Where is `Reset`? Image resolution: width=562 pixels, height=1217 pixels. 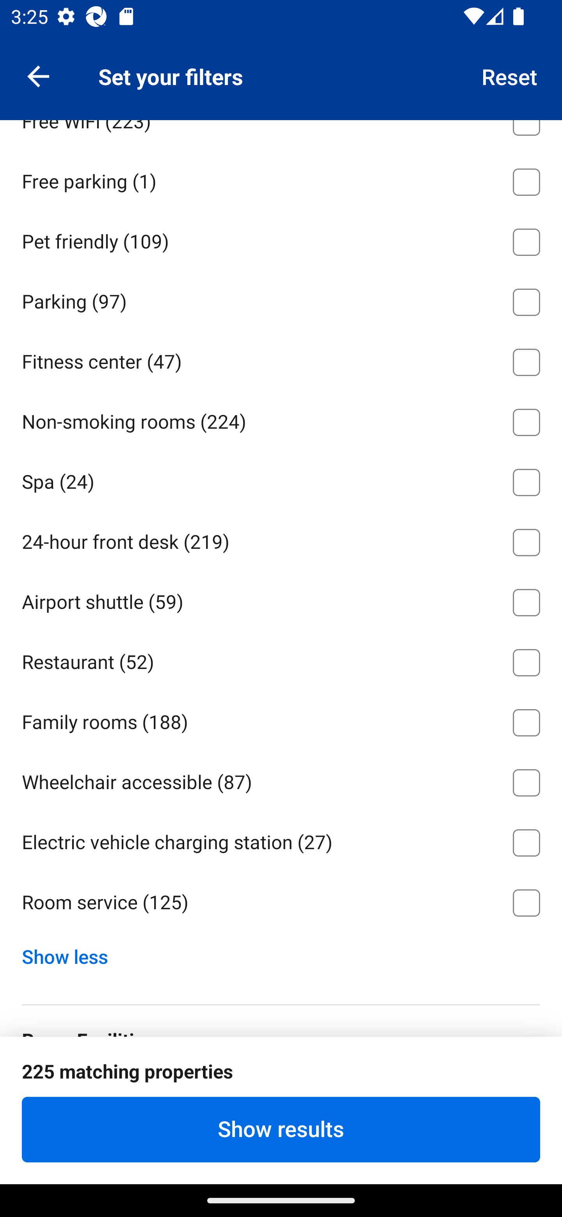
Reset is located at coordinates (510, 76).